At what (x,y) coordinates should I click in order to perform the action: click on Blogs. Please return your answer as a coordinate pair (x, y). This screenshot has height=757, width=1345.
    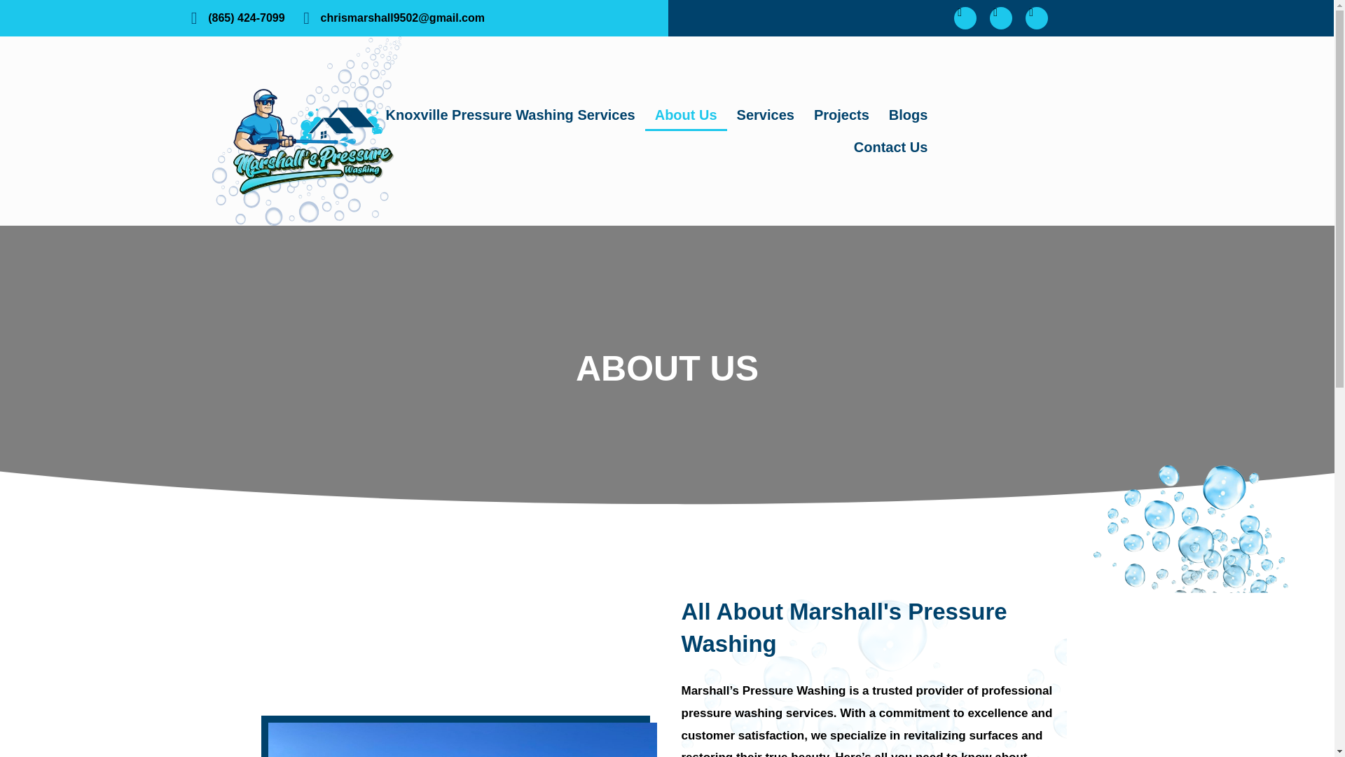
    Looking at the image, I should click on (908, 115).